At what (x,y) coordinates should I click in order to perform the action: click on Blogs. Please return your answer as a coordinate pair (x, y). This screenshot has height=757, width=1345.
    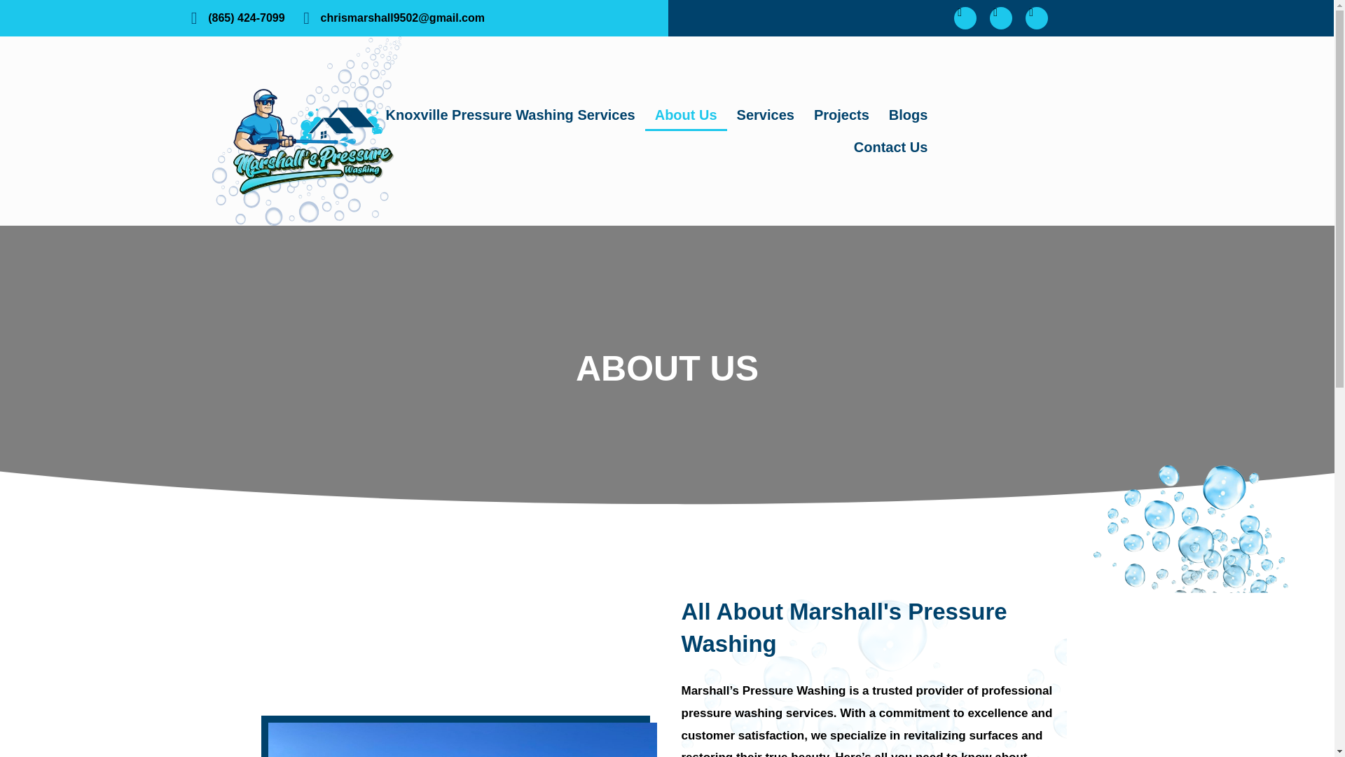
    Looking at the image, I should click on (908, 115).